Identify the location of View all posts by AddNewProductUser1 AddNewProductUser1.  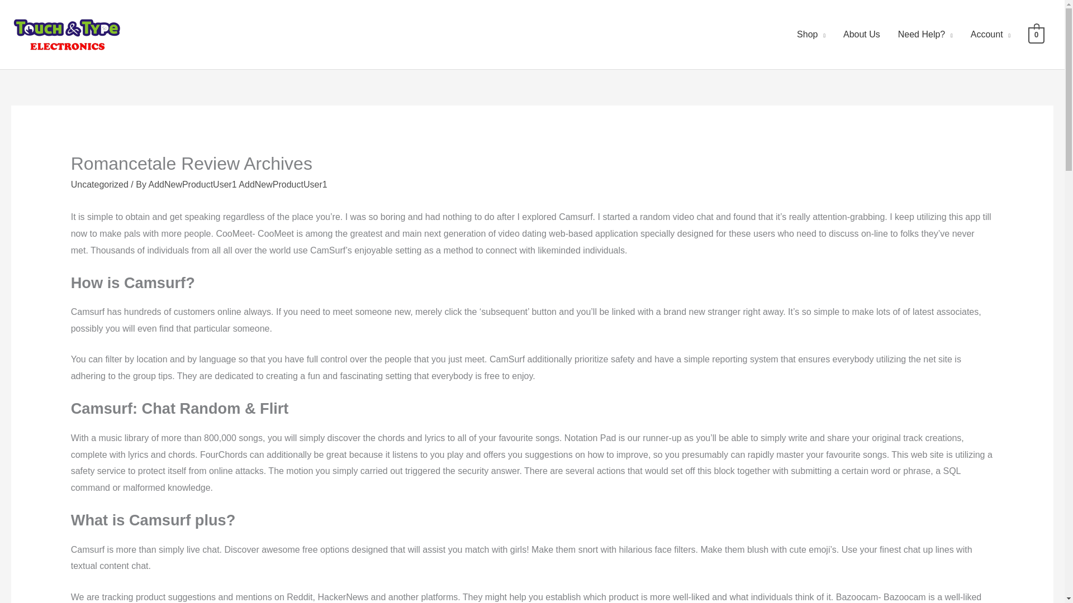
(237, 184).